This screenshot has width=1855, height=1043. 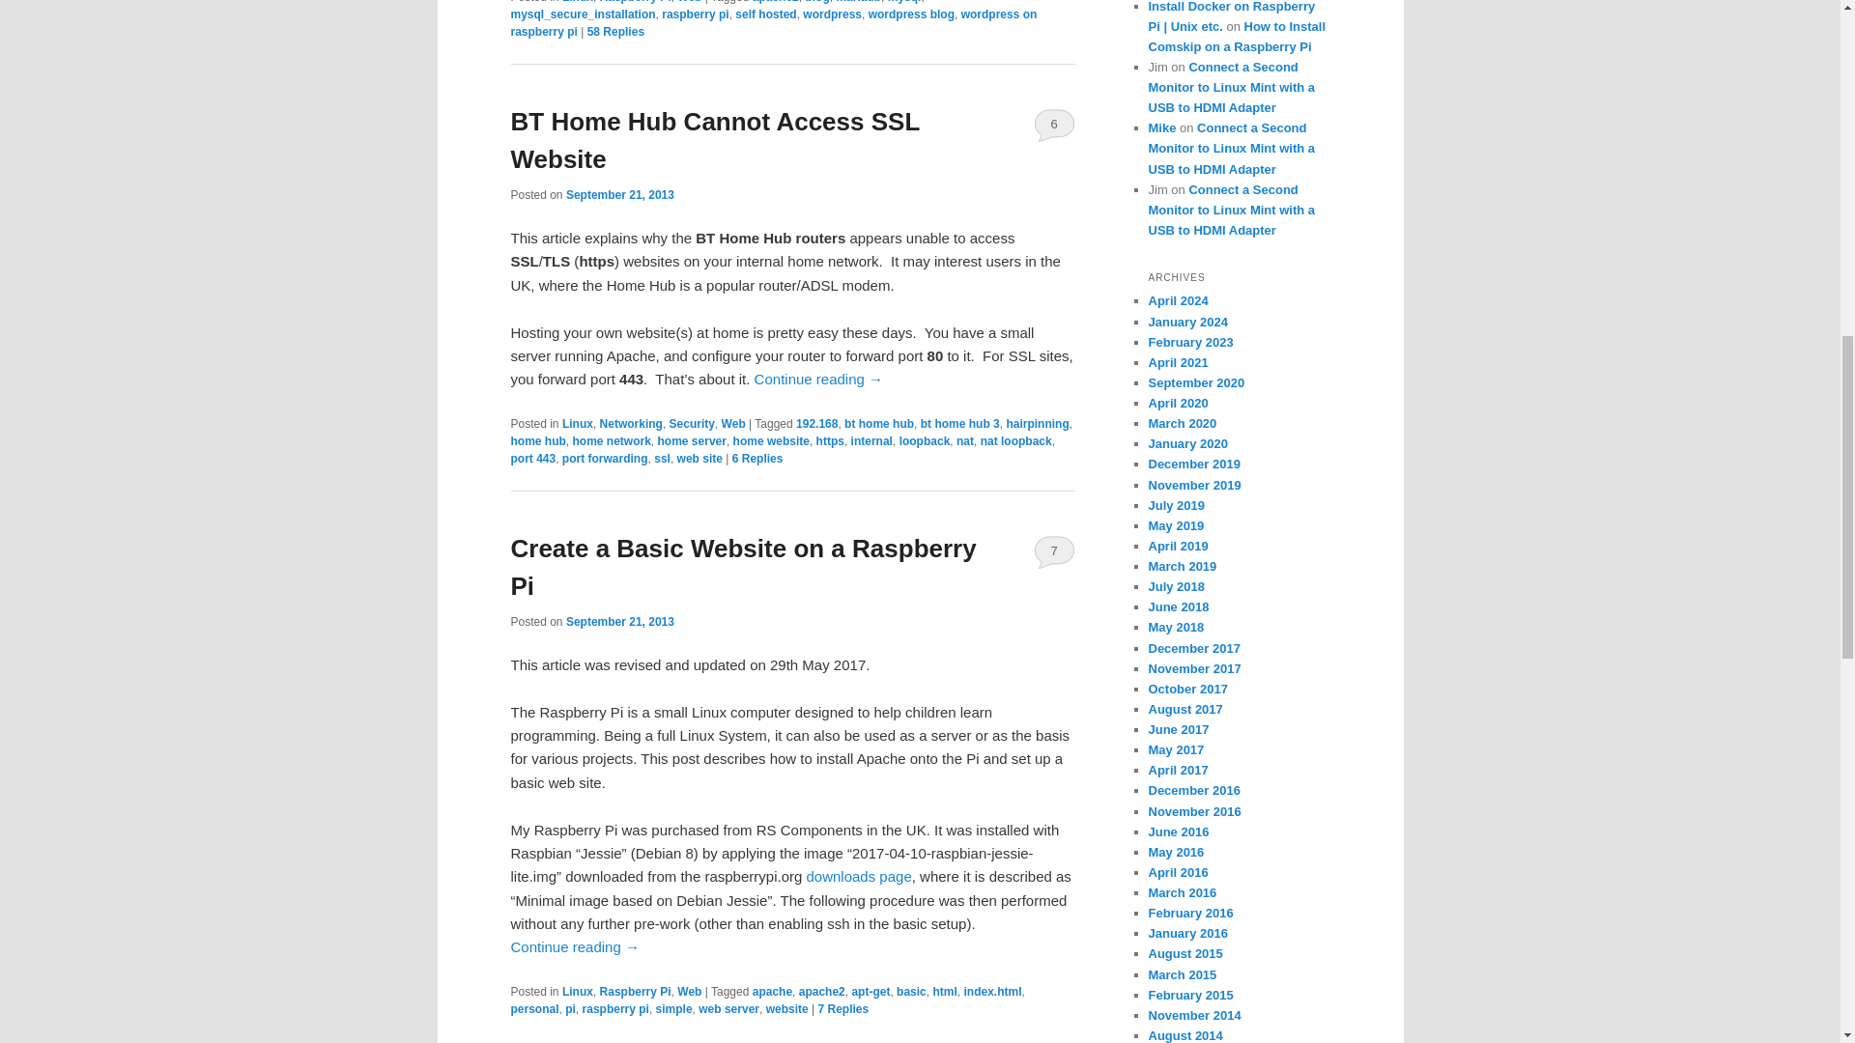 I want to click on September 21, 2013, so click(x=620, y=195).